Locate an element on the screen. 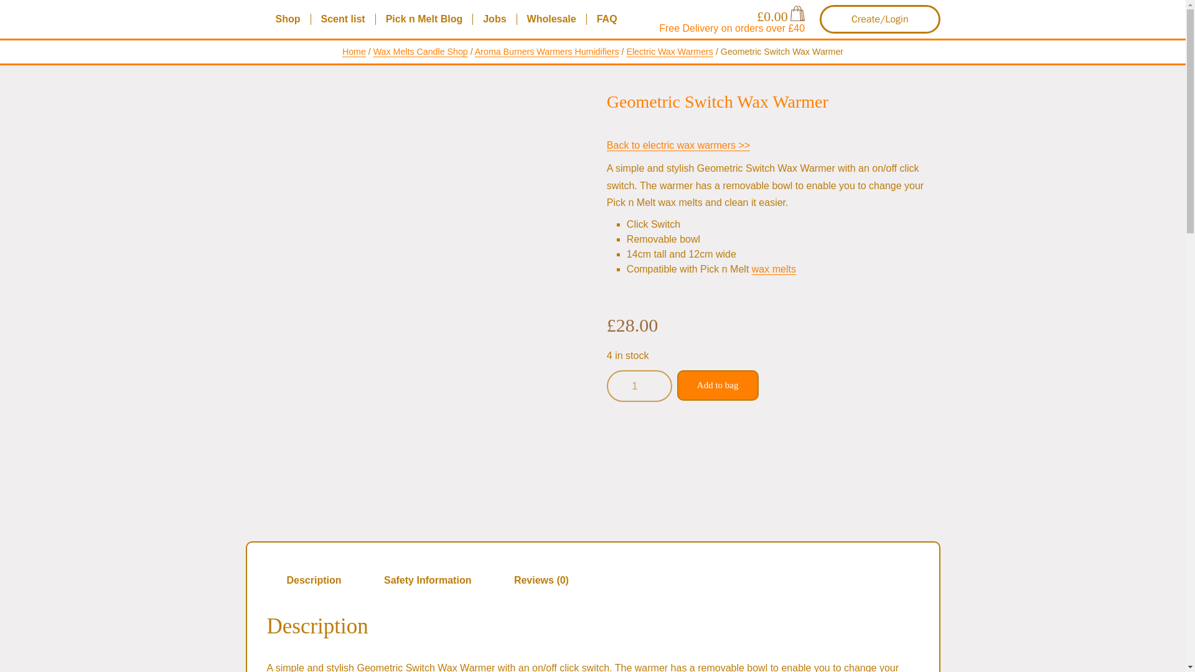 The height and width of the screenshot is (672, 1195). FAQ is located at coordinates (607, 19).